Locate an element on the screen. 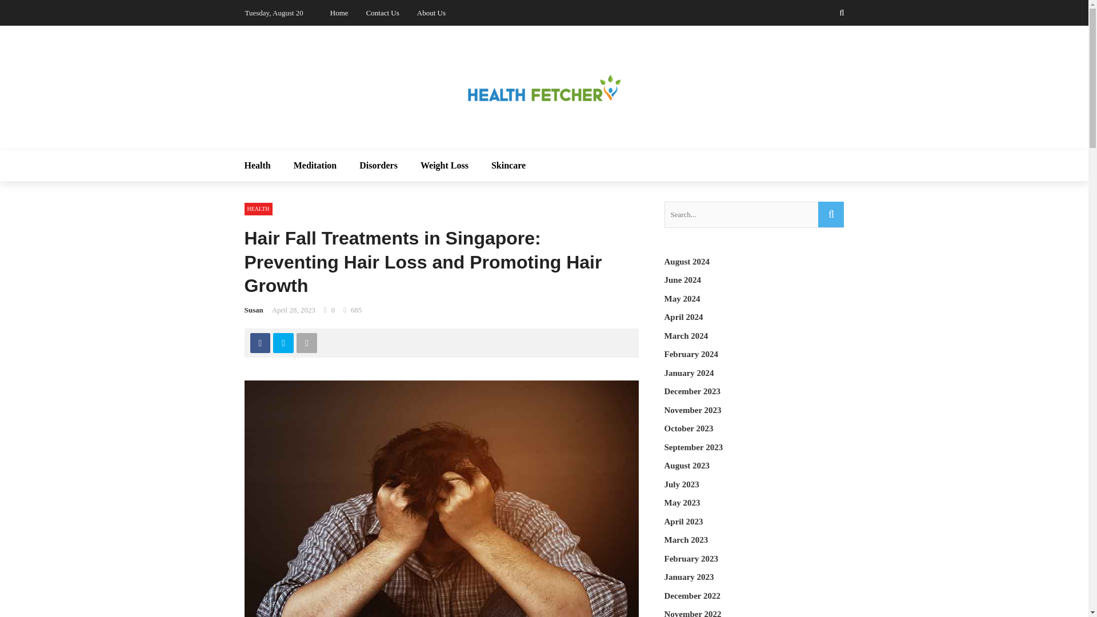 The image size is (1097, 617). Home is located at coordinates (339, 13).